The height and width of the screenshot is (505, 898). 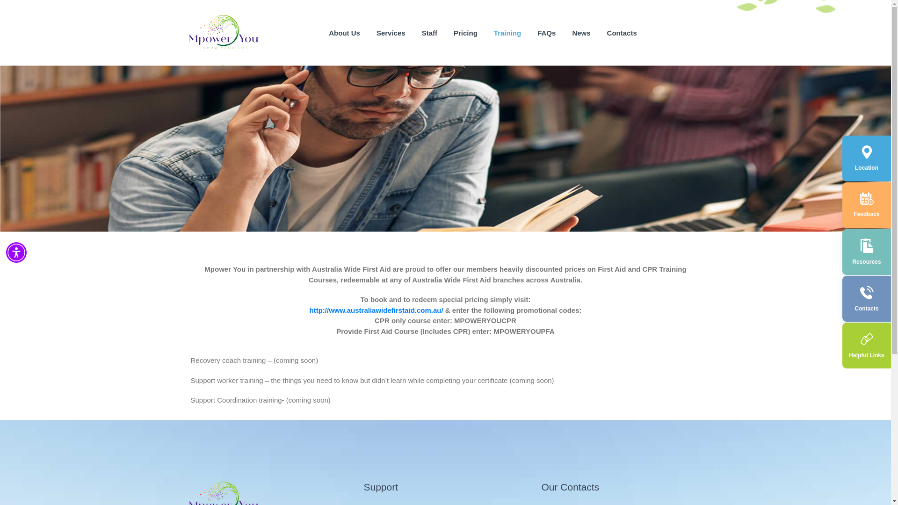 I want to click on Training, so click(x=507, y=32).